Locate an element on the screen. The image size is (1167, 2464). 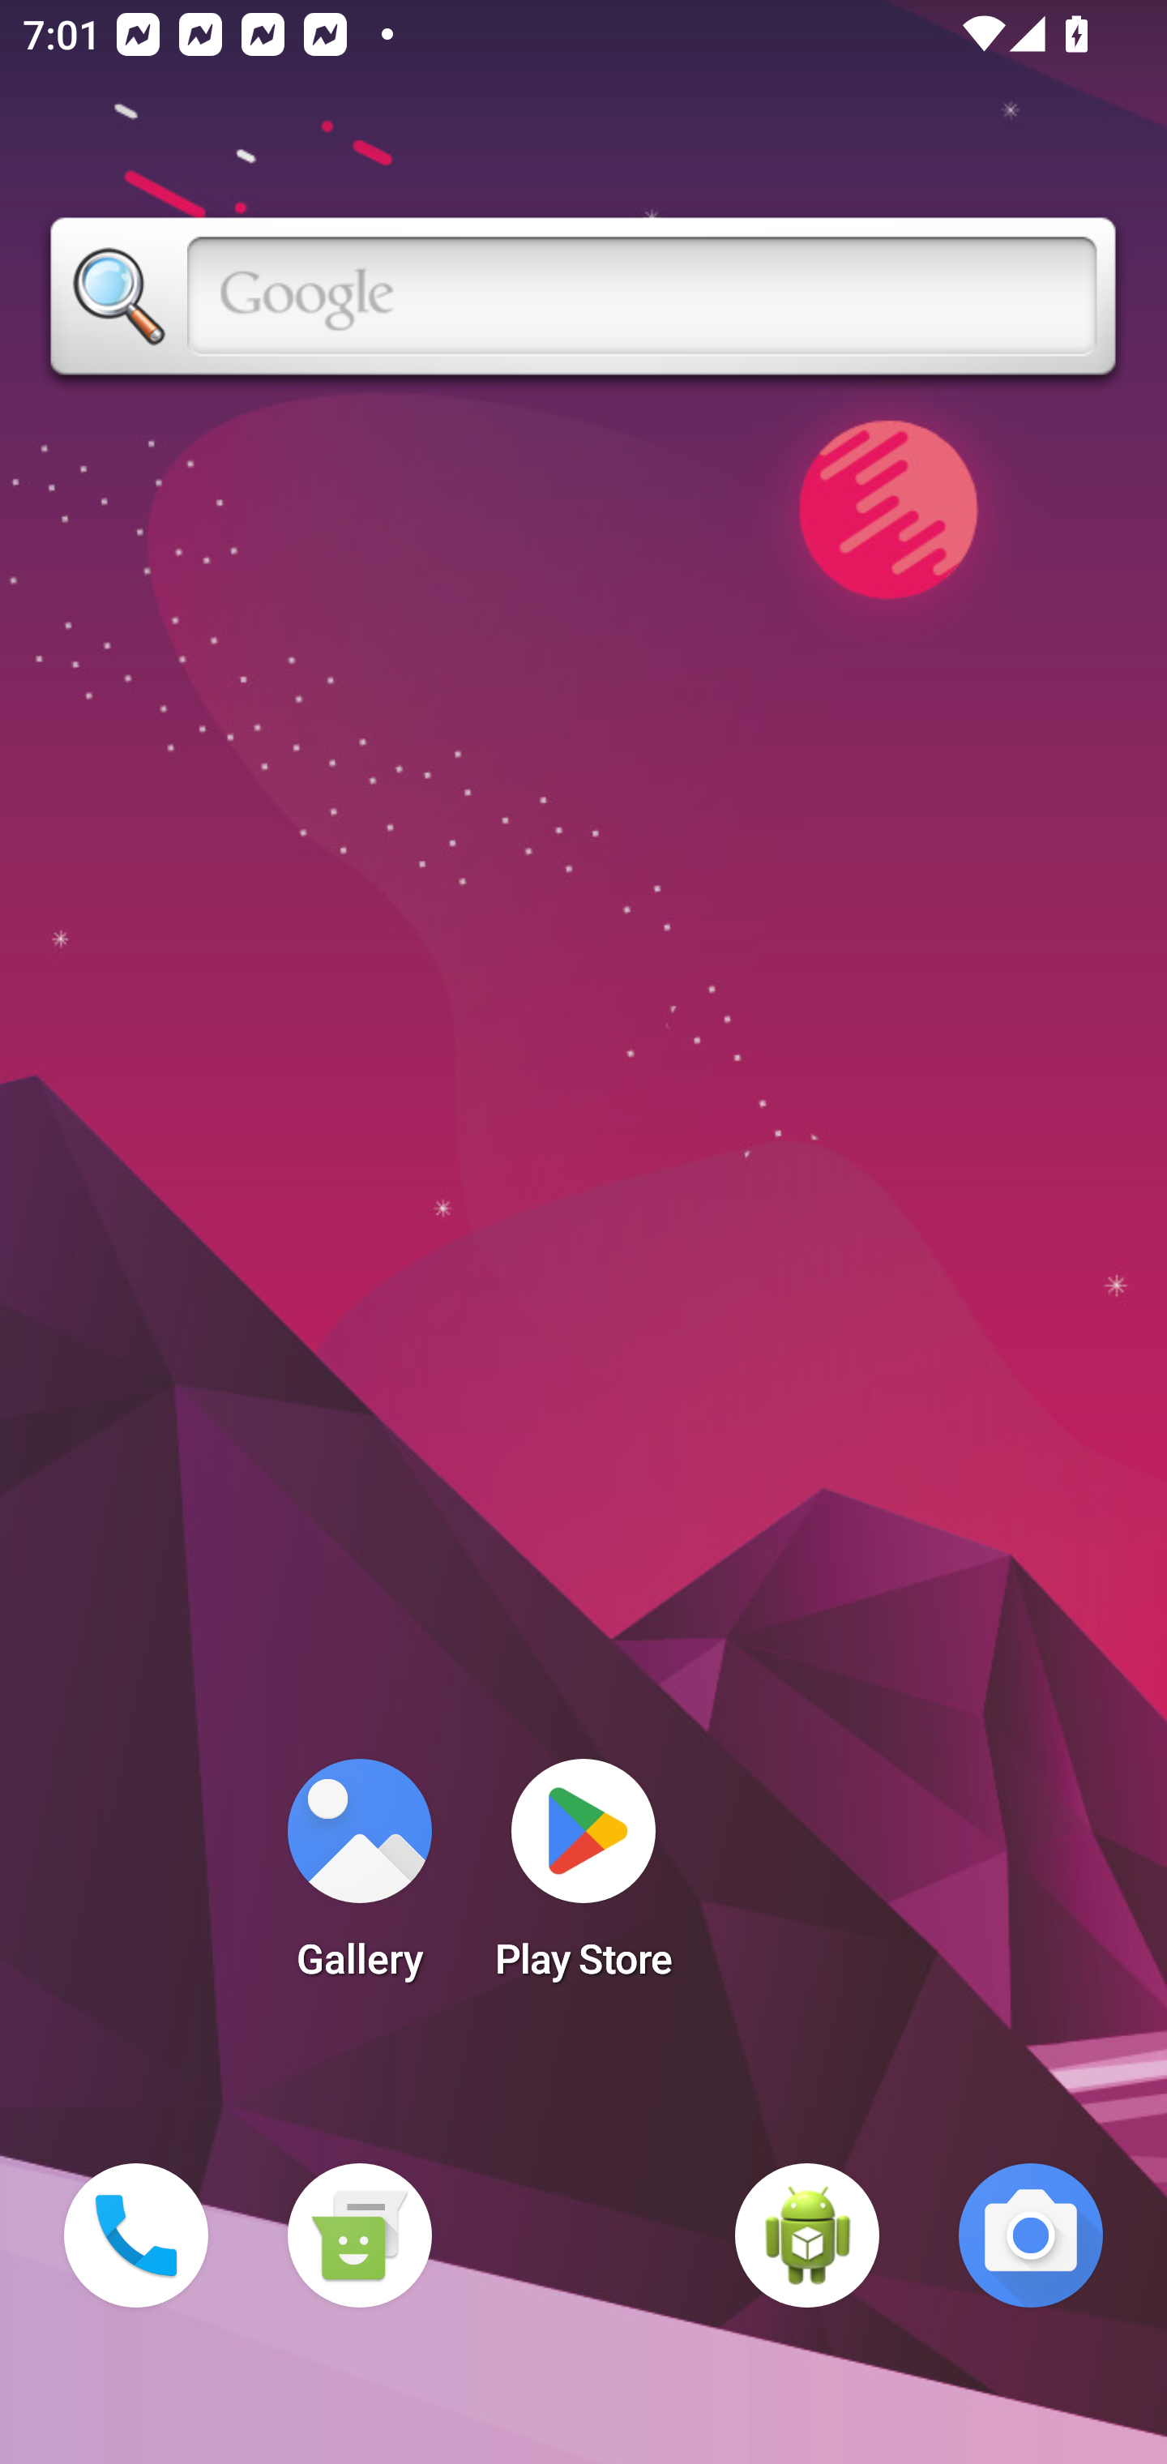
Camera is located at coordinates (1031, 2235).